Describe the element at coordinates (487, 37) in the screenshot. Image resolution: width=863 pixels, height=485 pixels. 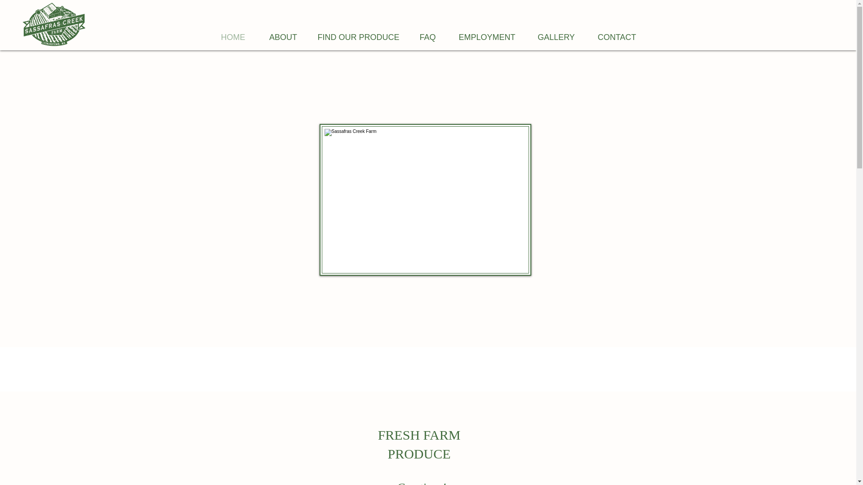
I see `EMPLOYMENT` at that location.